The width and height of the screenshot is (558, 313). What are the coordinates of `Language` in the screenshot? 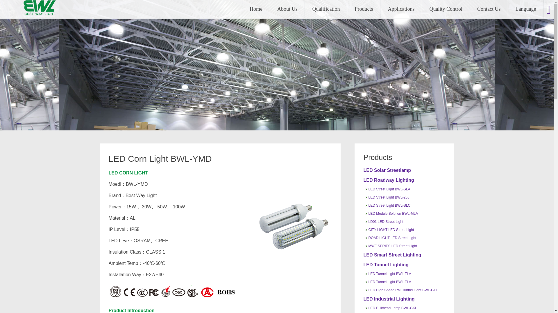 It's located at (525, 9).